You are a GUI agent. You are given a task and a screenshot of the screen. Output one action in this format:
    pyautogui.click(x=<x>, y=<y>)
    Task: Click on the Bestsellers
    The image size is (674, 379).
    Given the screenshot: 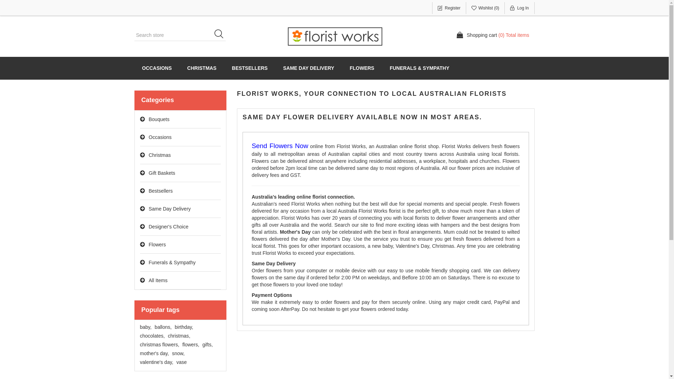 What is the action you would take?
    pyautogui.click(x=180, y=191)
    